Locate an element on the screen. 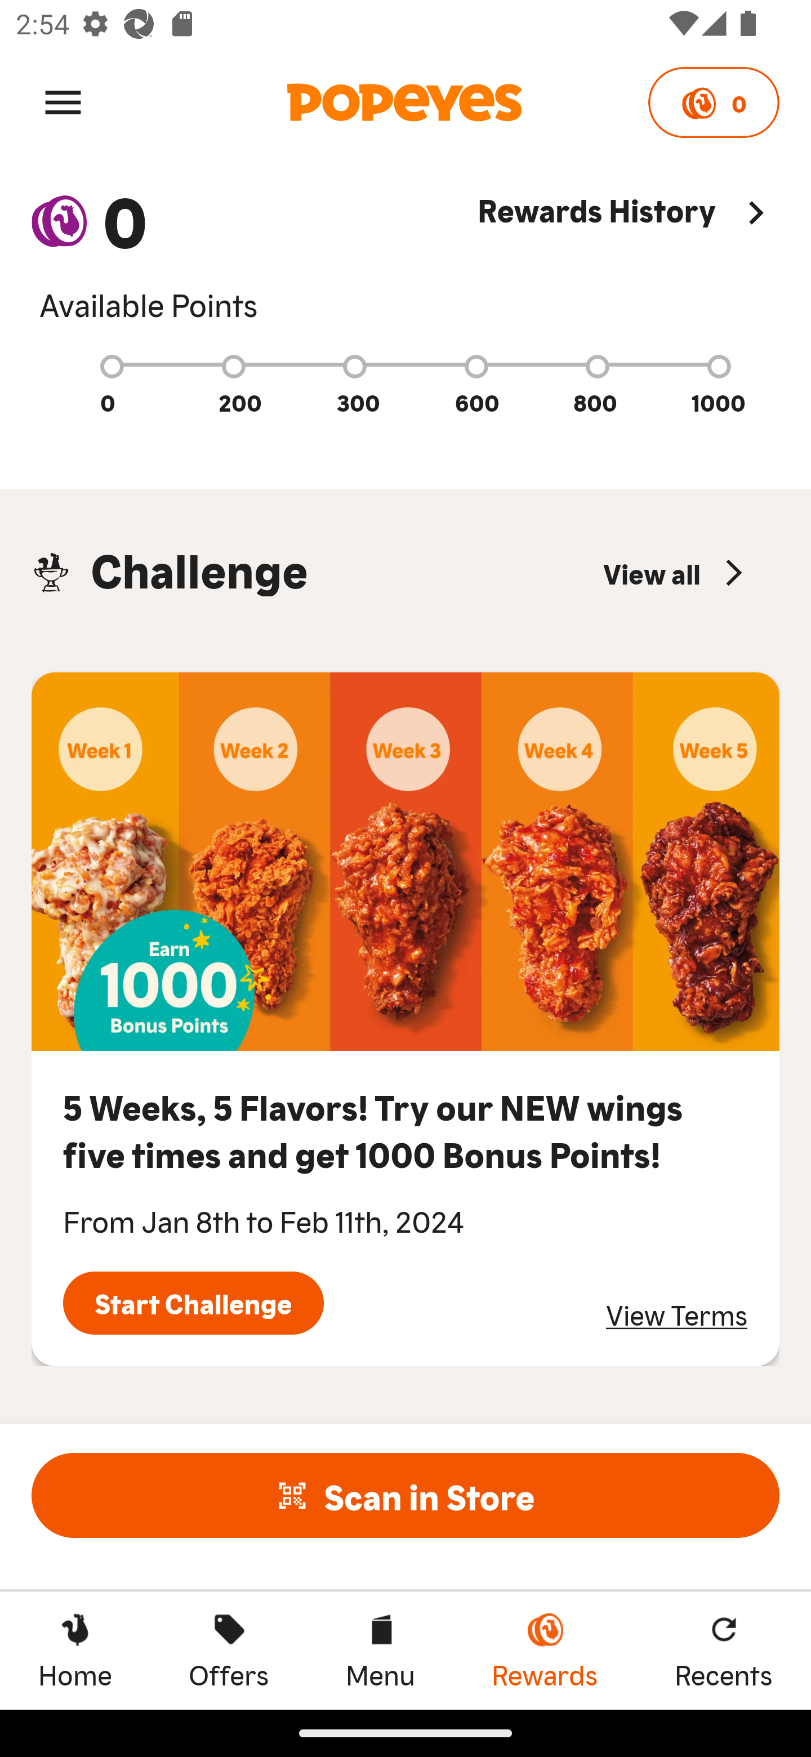  Home Home Home is located at coordinates (75, 1650).